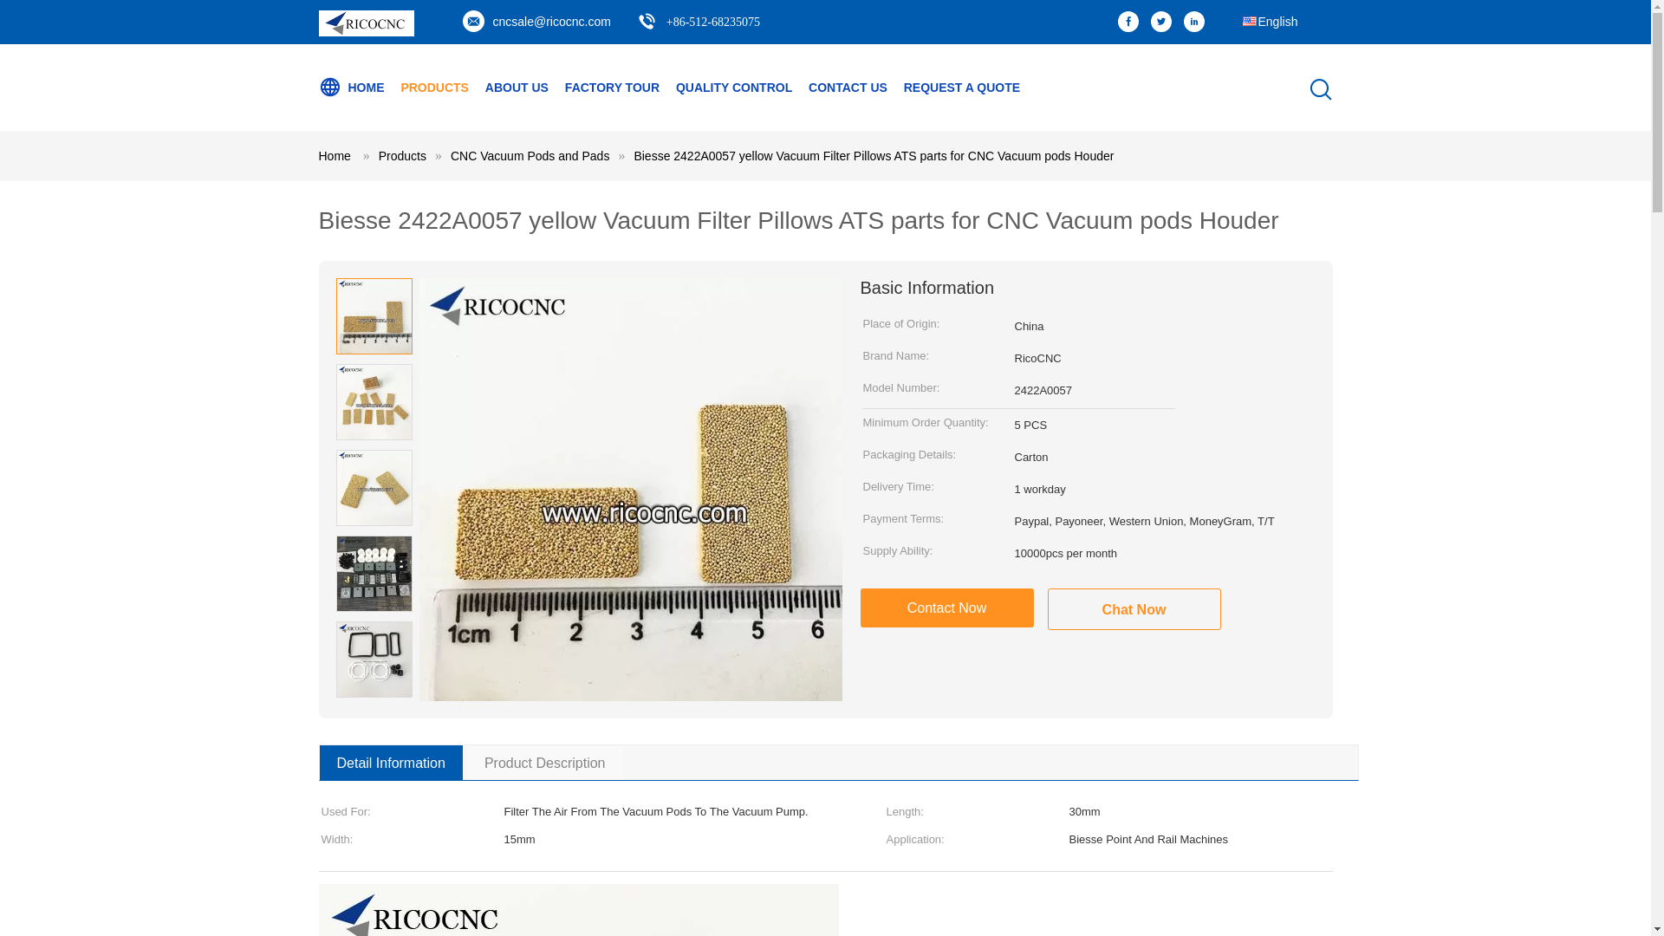 The image size is (1664, 936). I want to click on CONTACT US, so click(848, 87).